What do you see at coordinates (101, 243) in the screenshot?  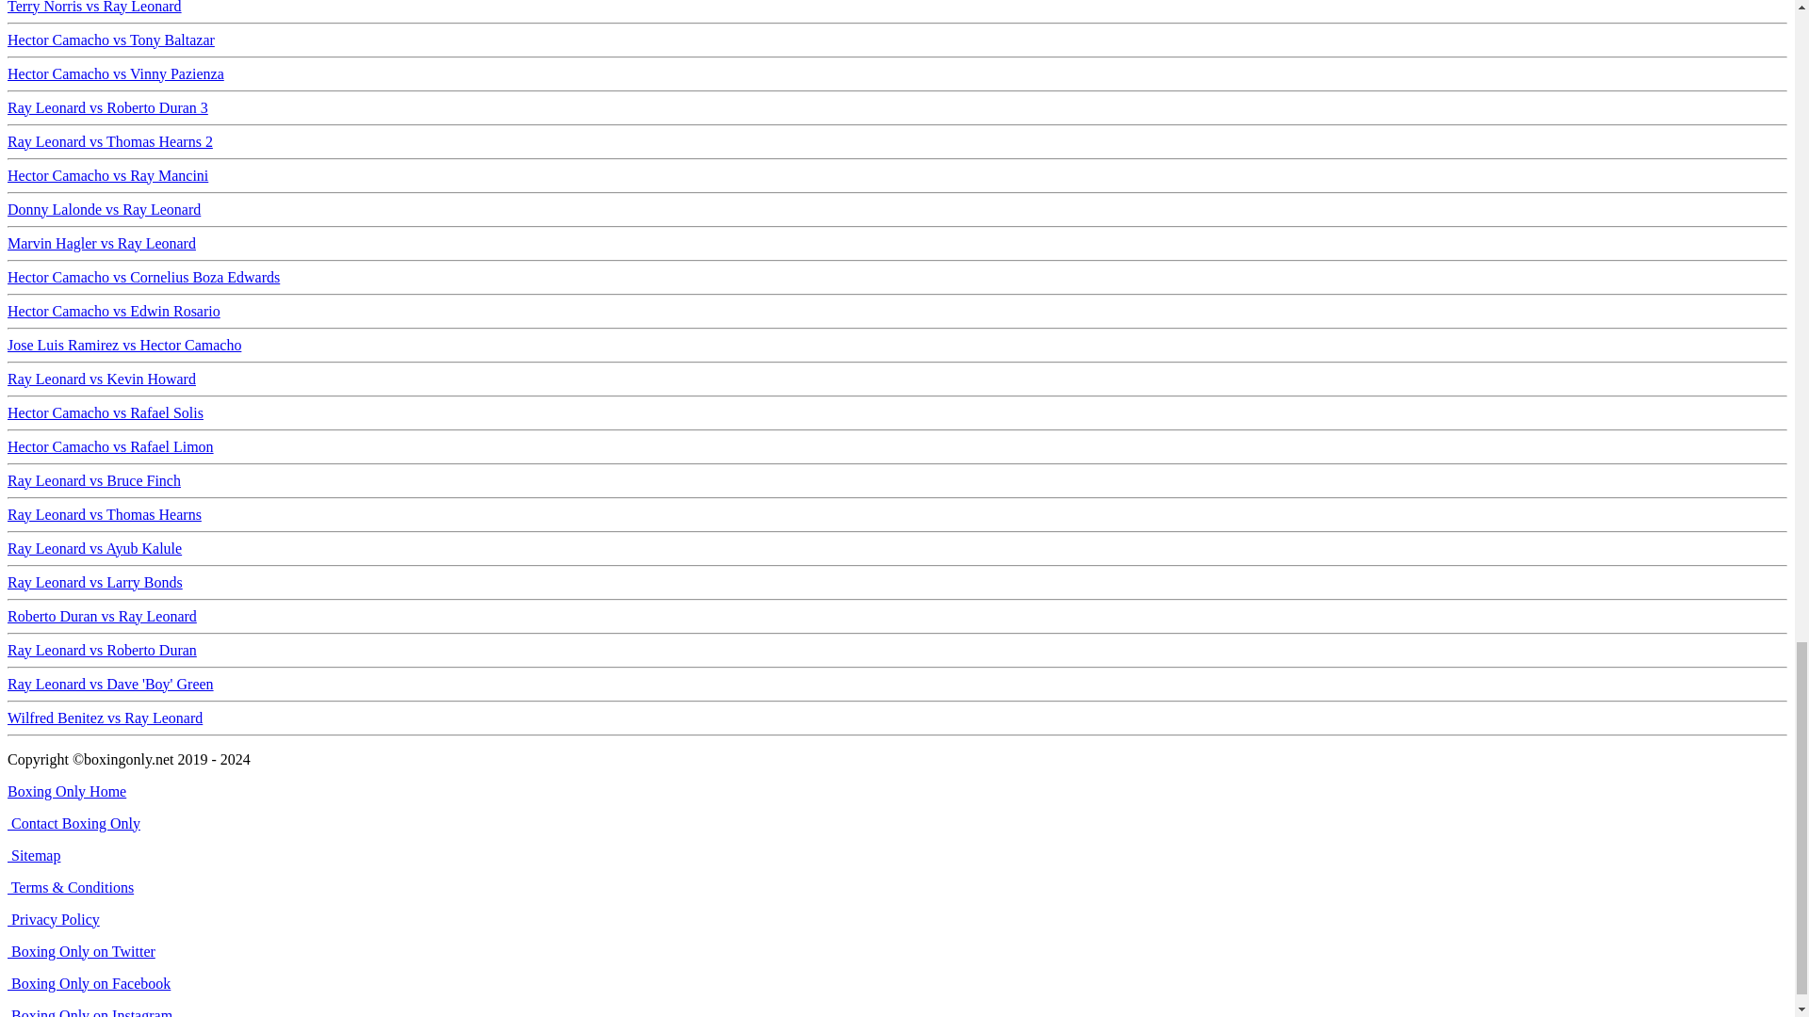 I see `Marvin Hagler vs Ray Leonard` at bounding box center [101, 243].